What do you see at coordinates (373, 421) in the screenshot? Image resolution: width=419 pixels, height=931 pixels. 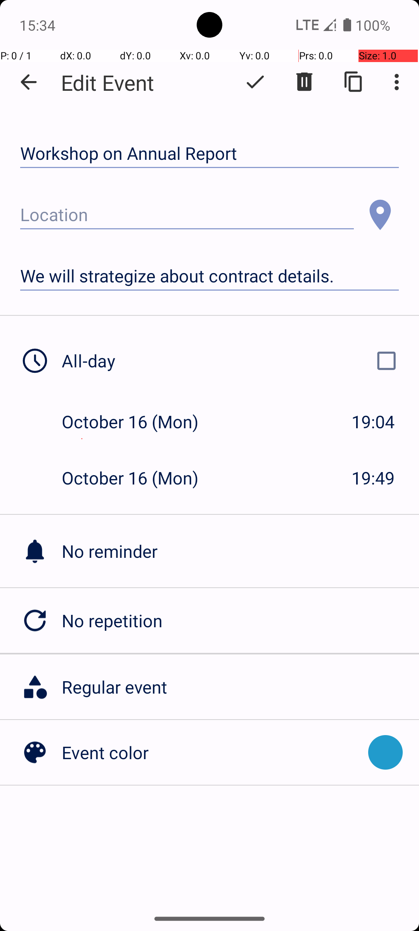 I see `19:04` at bounding box center [373, 421].